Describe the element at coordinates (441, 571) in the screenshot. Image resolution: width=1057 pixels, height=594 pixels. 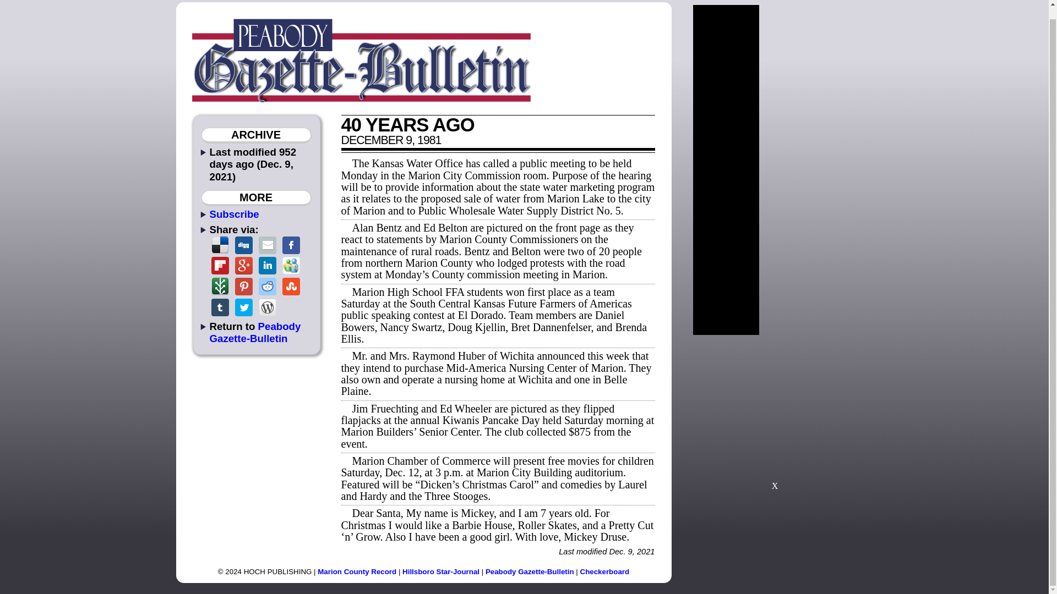
I see `Hillsboro Star-Journal` at that location.